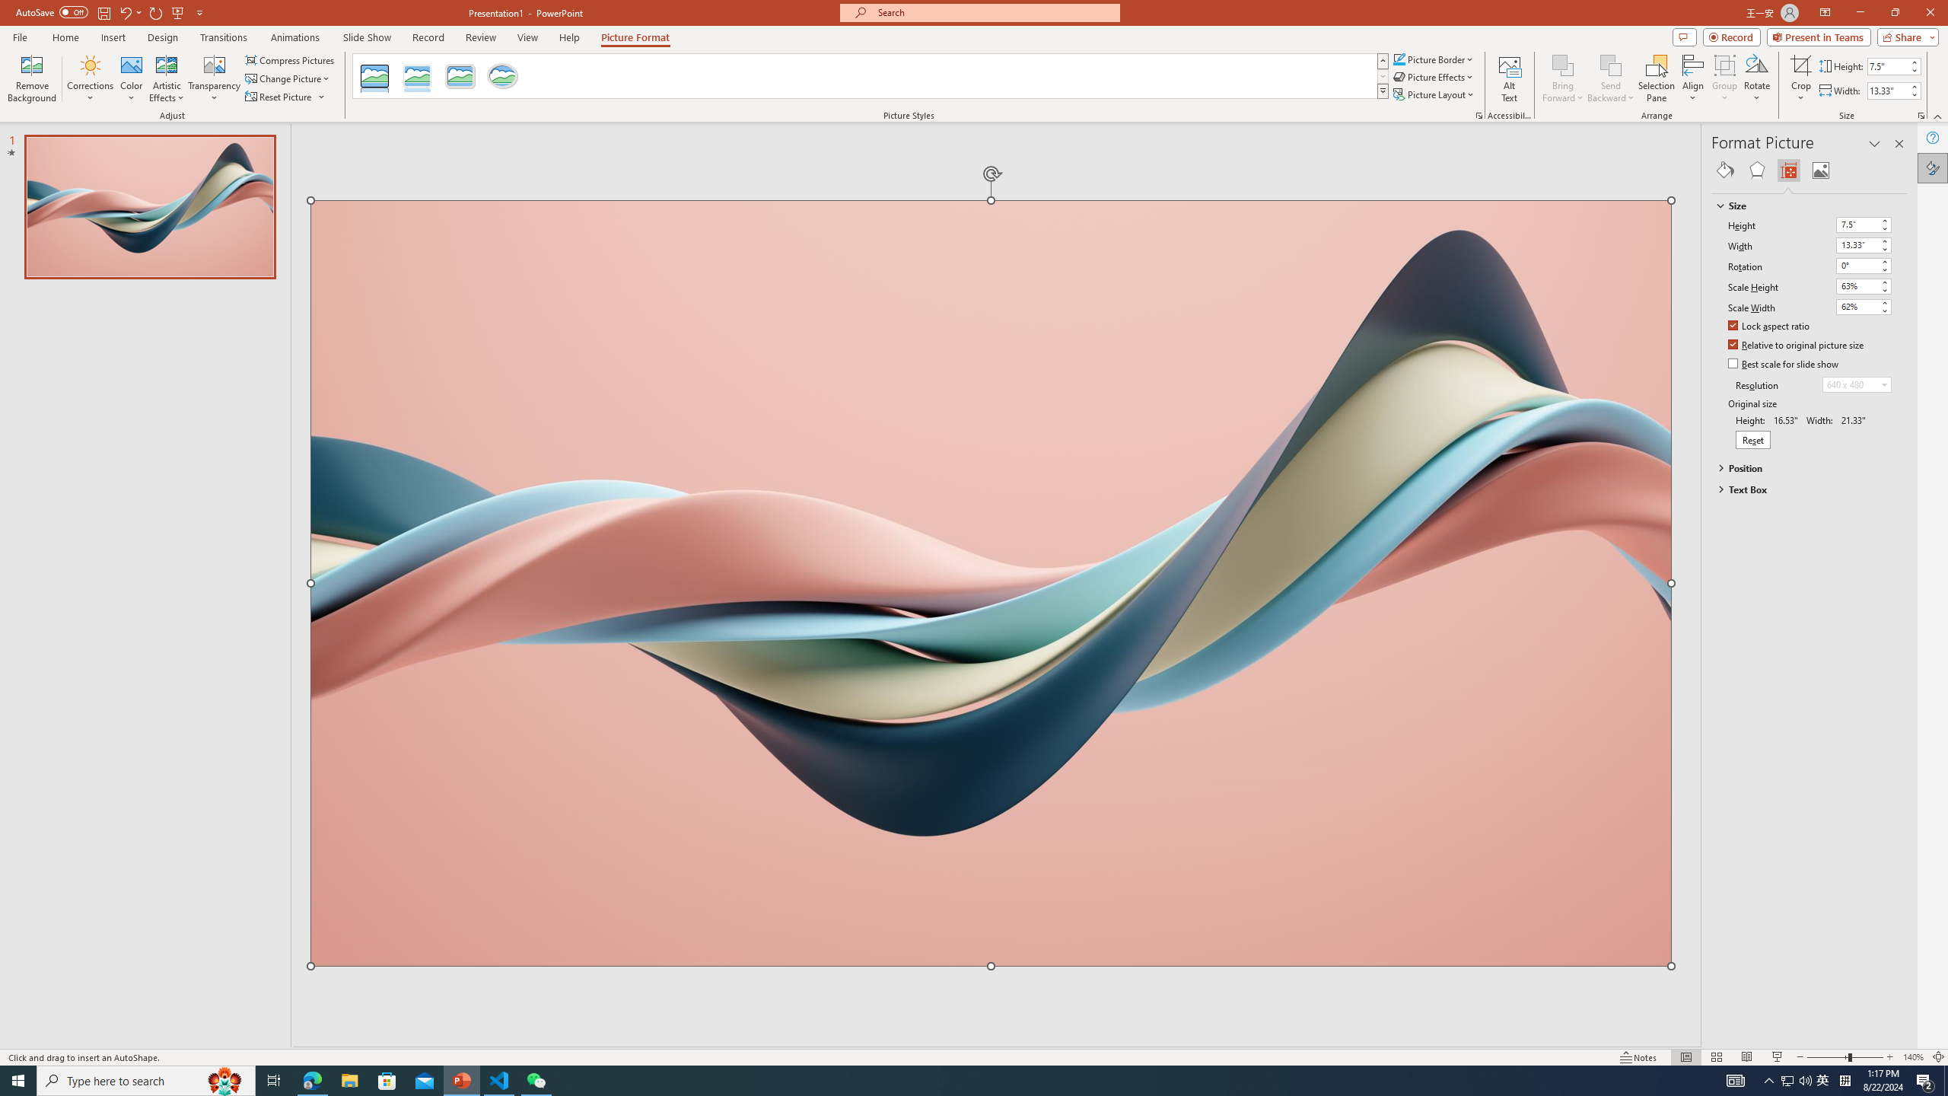  I want to click on Metal Rounded Rectangle, so click(460, 76).